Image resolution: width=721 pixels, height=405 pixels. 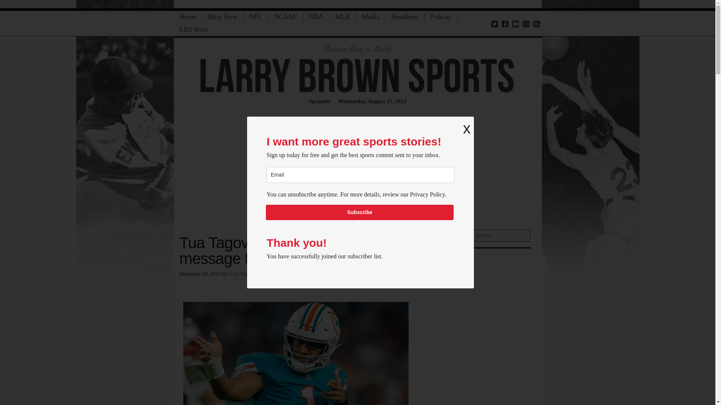 What do you see at coordinates (370, 17) in the screenshot?
I see `Media` at bounding box center [370, 17].